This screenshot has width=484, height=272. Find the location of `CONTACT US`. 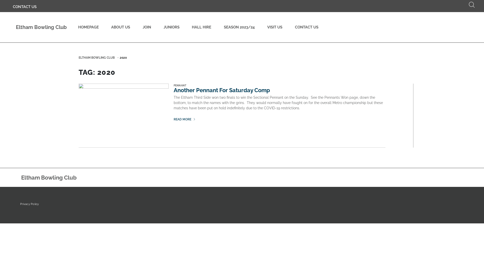

CONTACT US is located at coordinates (307, 27).